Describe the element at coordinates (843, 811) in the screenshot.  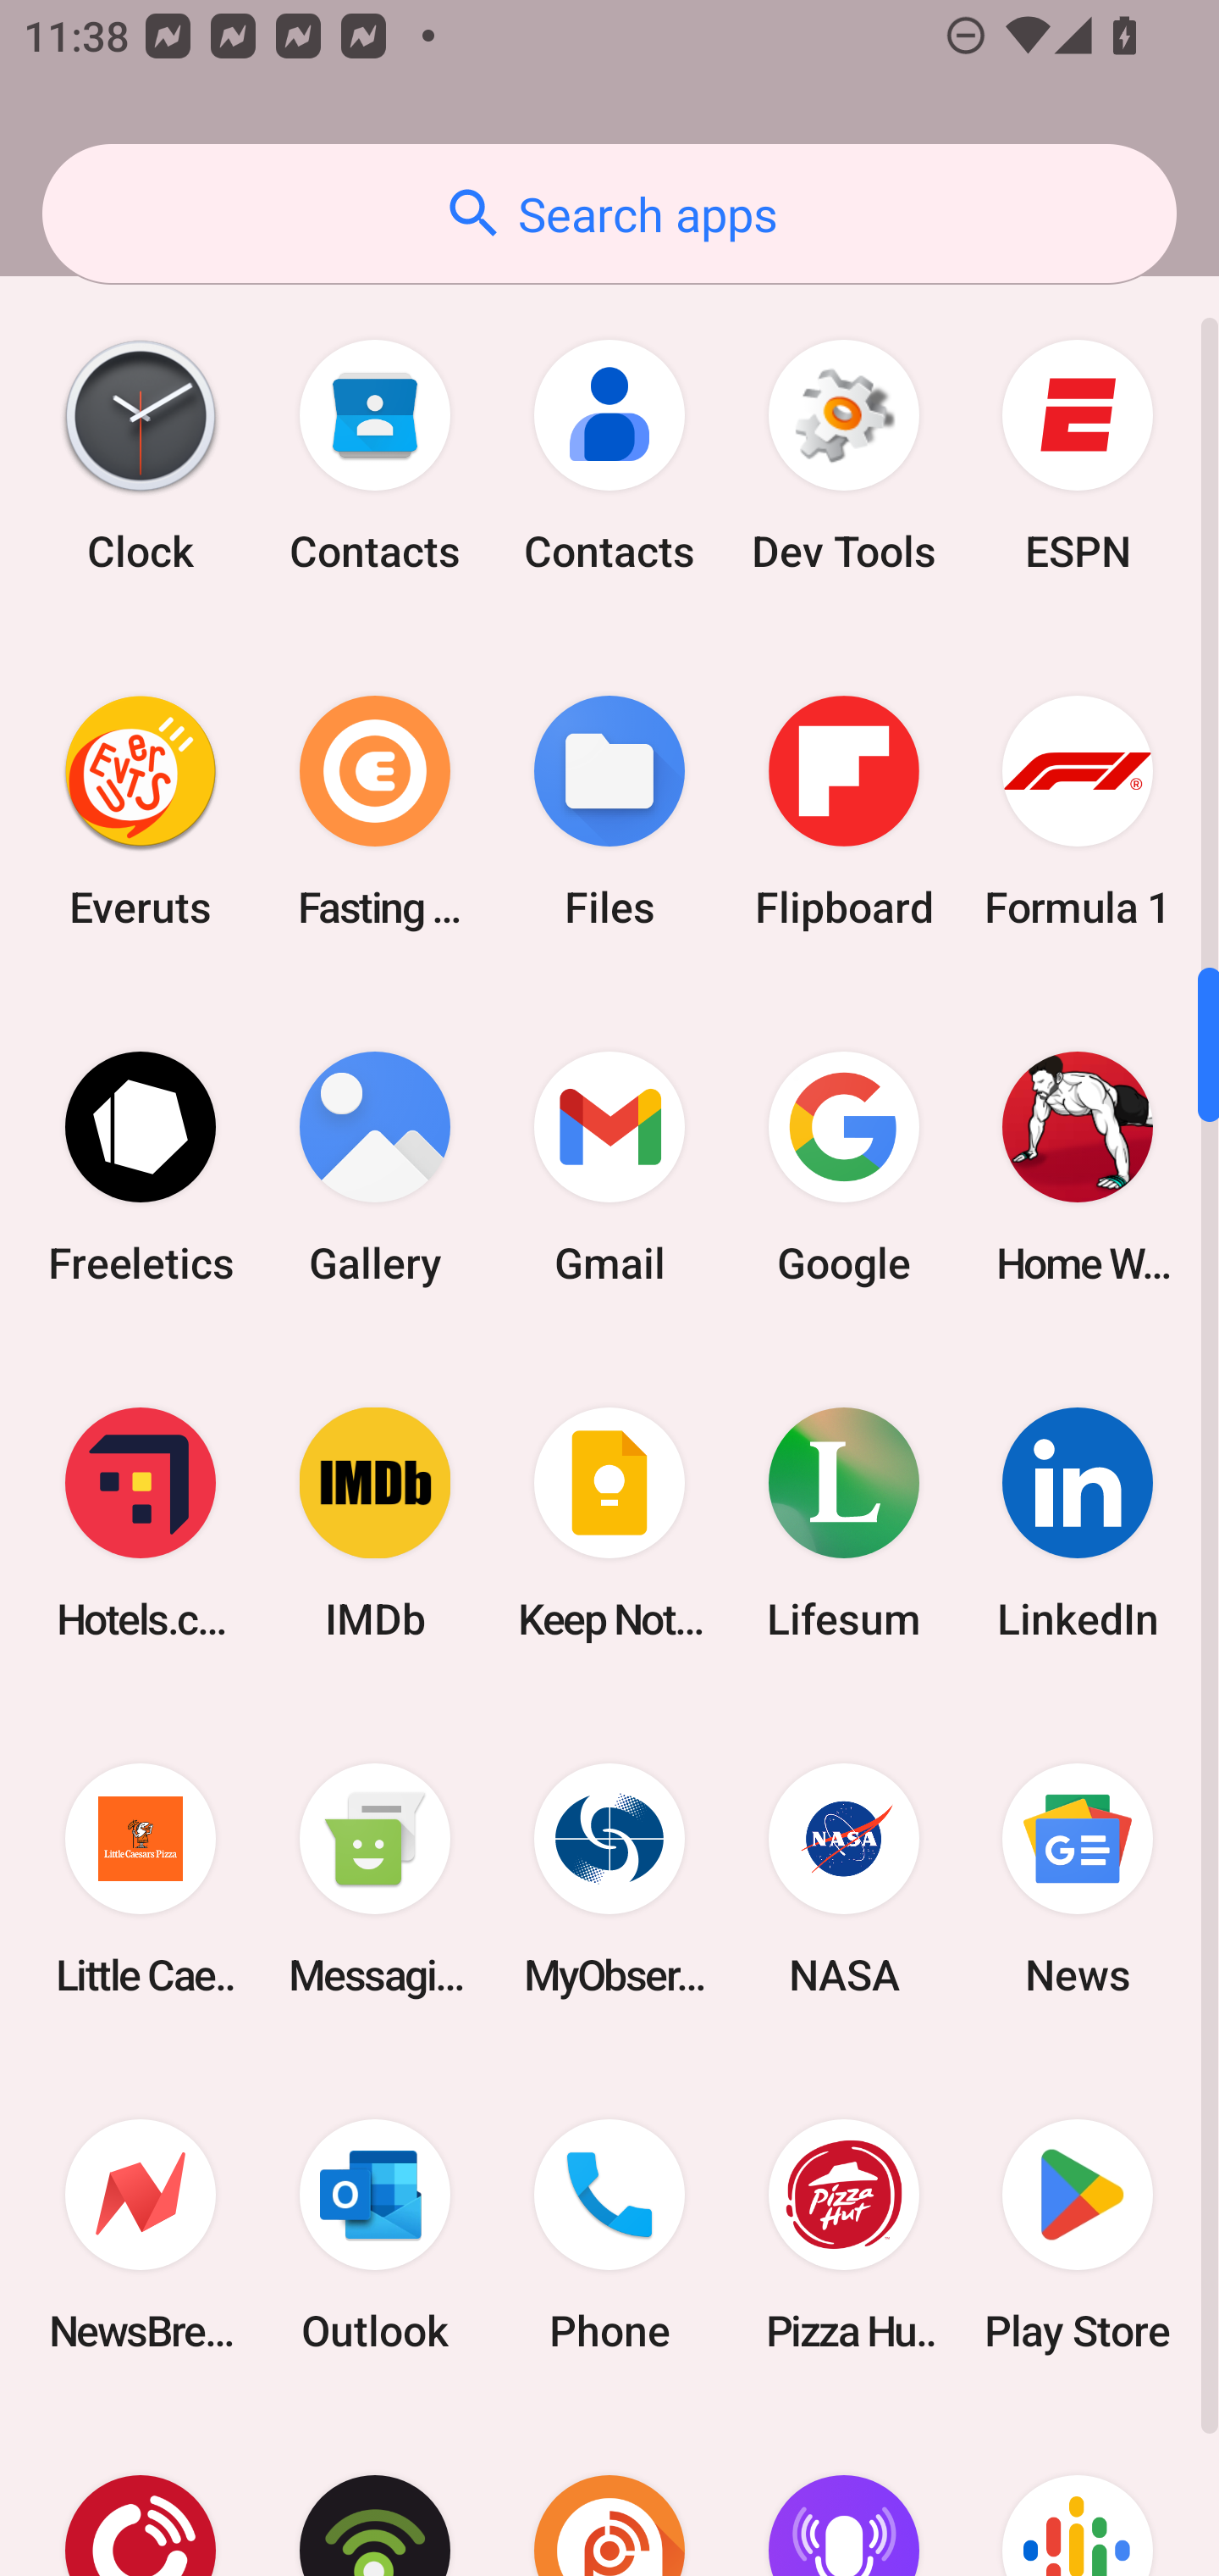
I see `Flipboard` at that location.